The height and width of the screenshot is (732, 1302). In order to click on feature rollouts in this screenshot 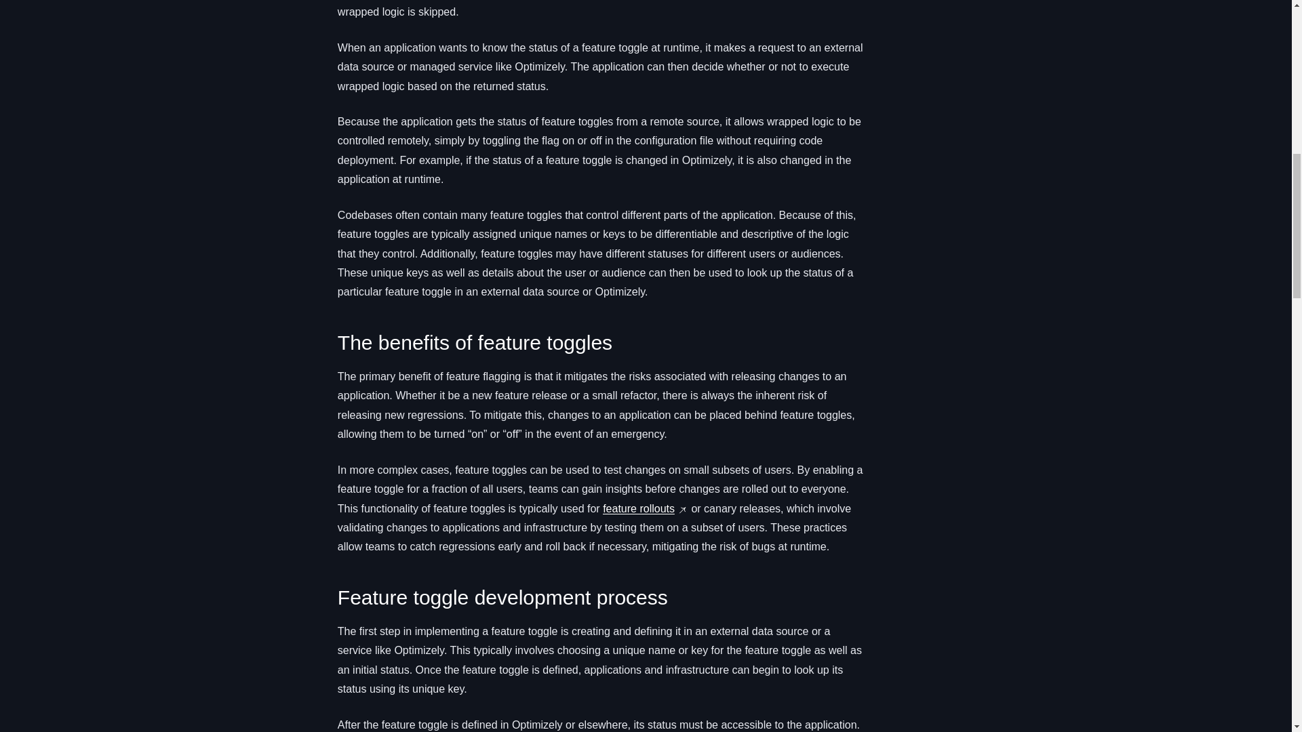, I will do `click(638, 508)`.